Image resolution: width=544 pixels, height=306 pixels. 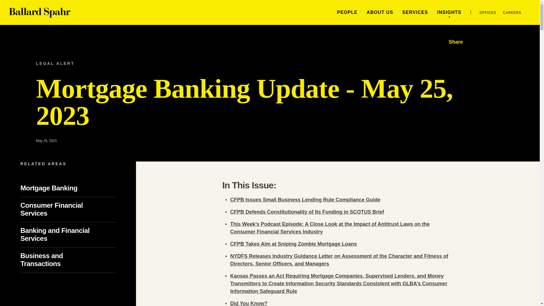 What do you see at coordinates (415, 12) in the screenshot?
I see `SERVICES` at bounding box center [415, 12].